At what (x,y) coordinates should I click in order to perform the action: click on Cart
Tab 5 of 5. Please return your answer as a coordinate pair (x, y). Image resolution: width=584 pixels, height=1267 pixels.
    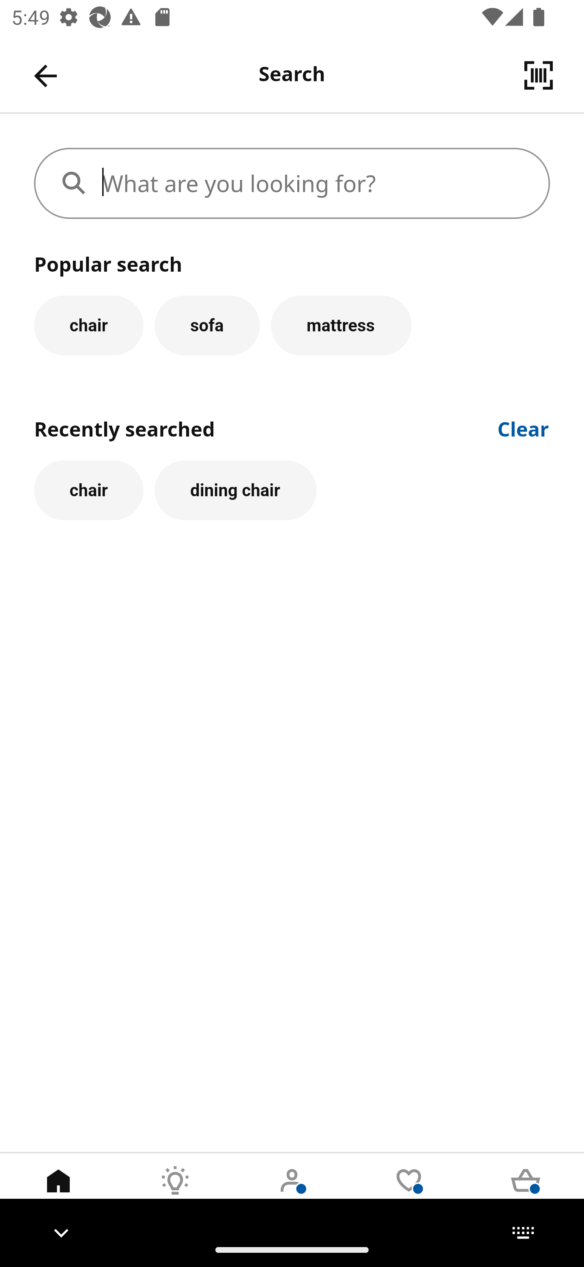
    Looking at the image, I should click on (526, 1193).